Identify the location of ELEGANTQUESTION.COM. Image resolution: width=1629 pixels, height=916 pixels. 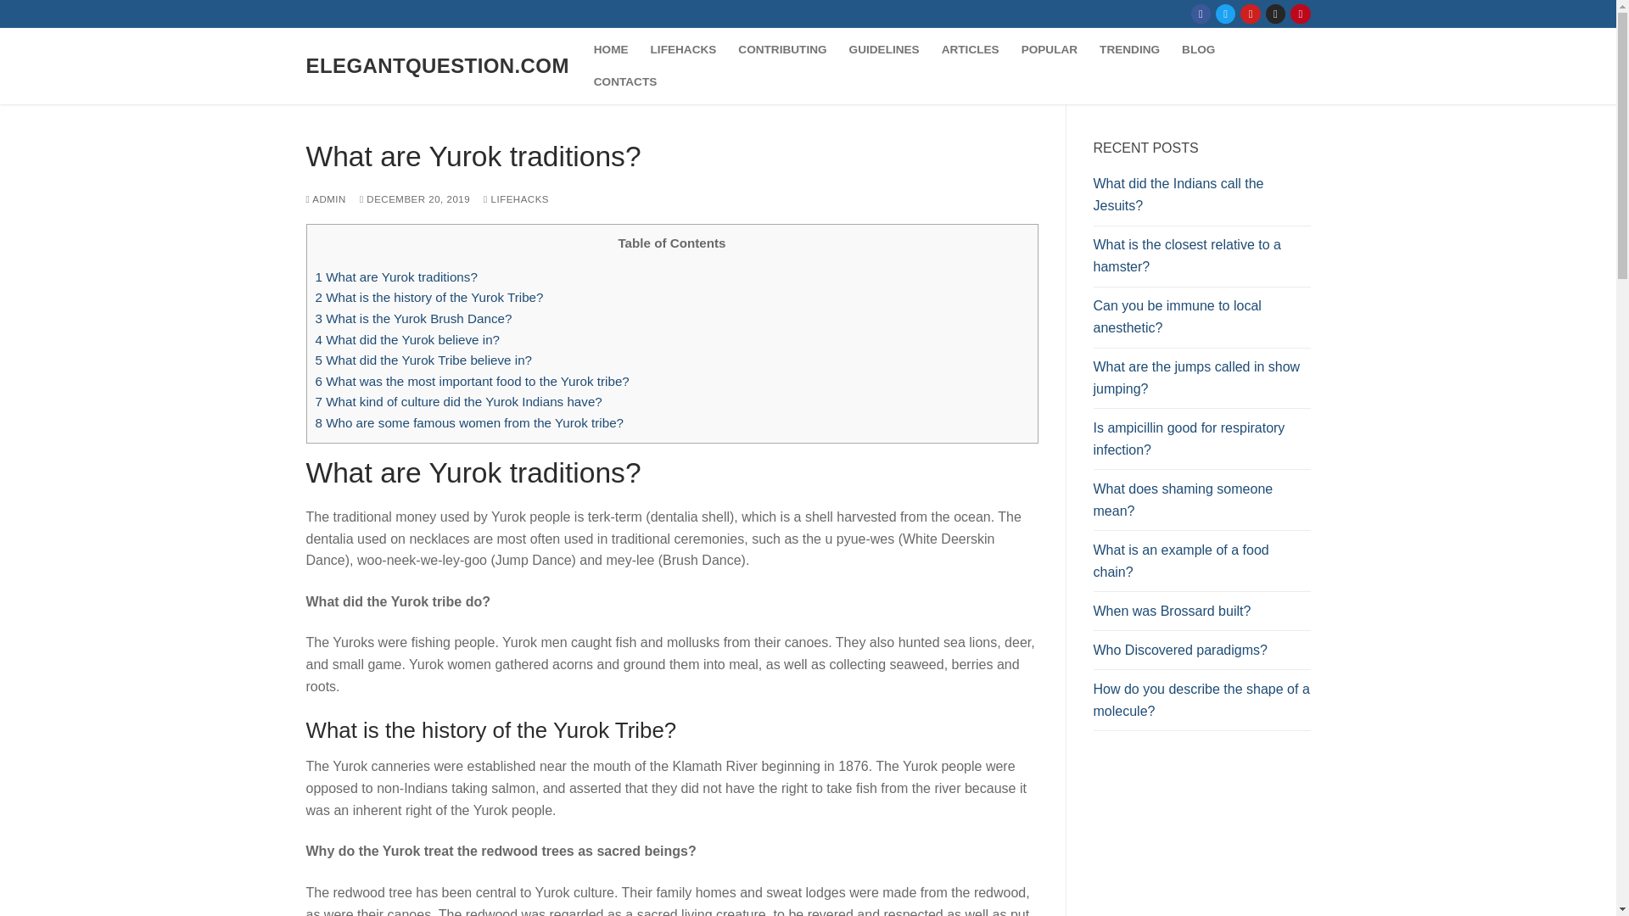
(437, 64).